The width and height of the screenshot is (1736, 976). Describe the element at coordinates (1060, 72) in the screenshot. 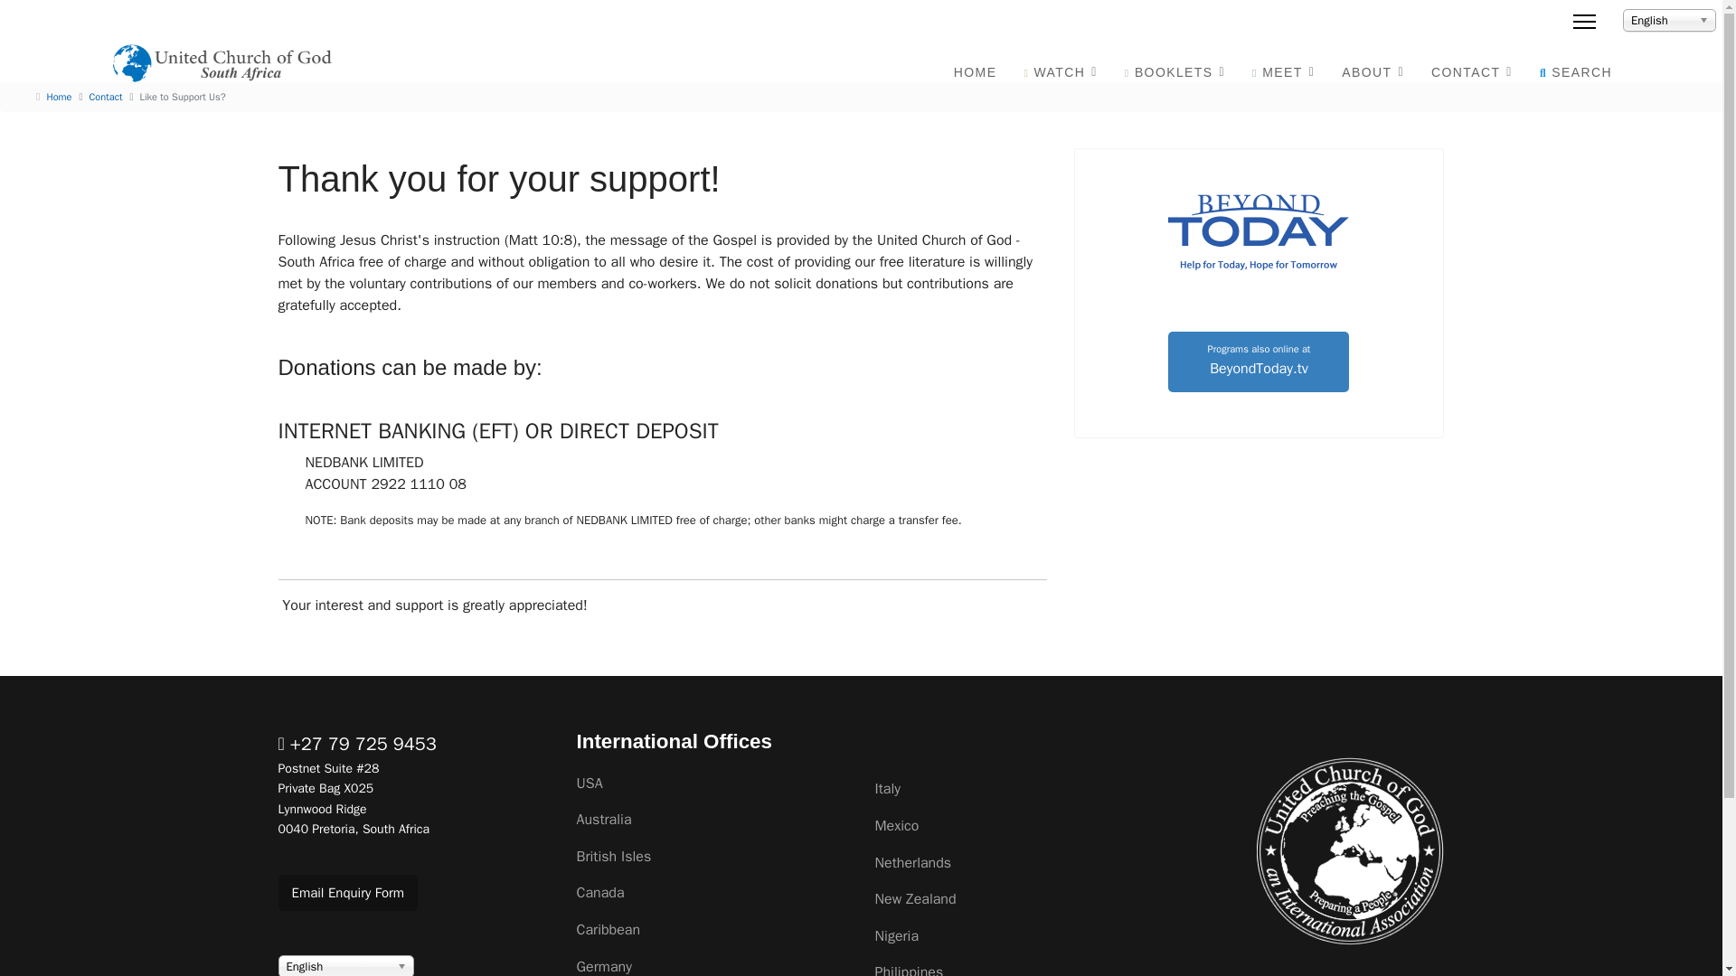

I see `WATCH` at that location.